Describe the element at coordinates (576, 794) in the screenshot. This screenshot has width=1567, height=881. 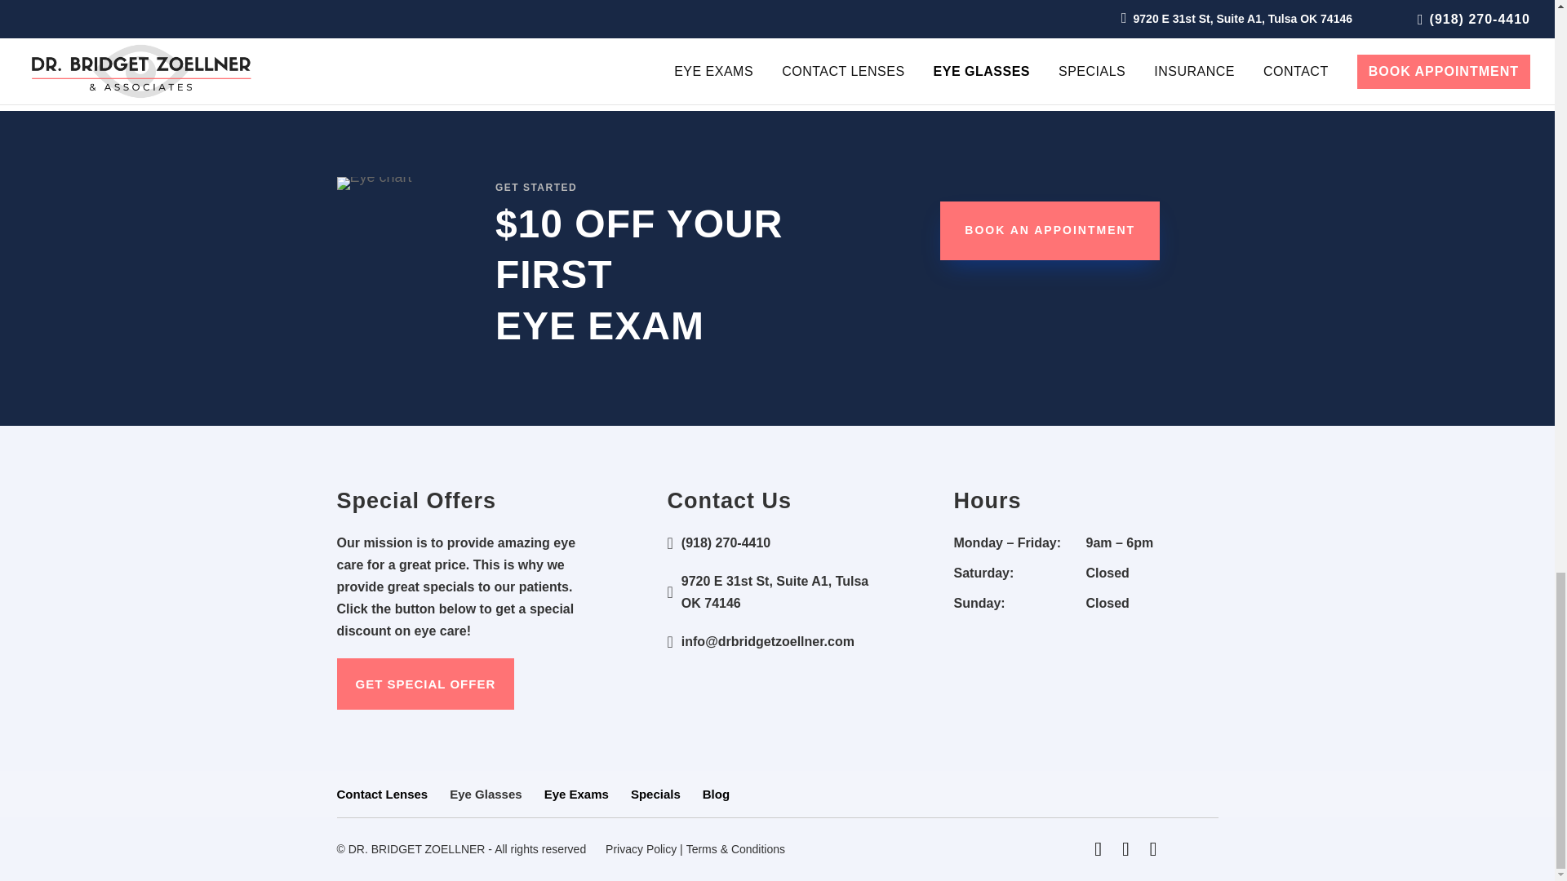
I see `Eye Exams` at that location.